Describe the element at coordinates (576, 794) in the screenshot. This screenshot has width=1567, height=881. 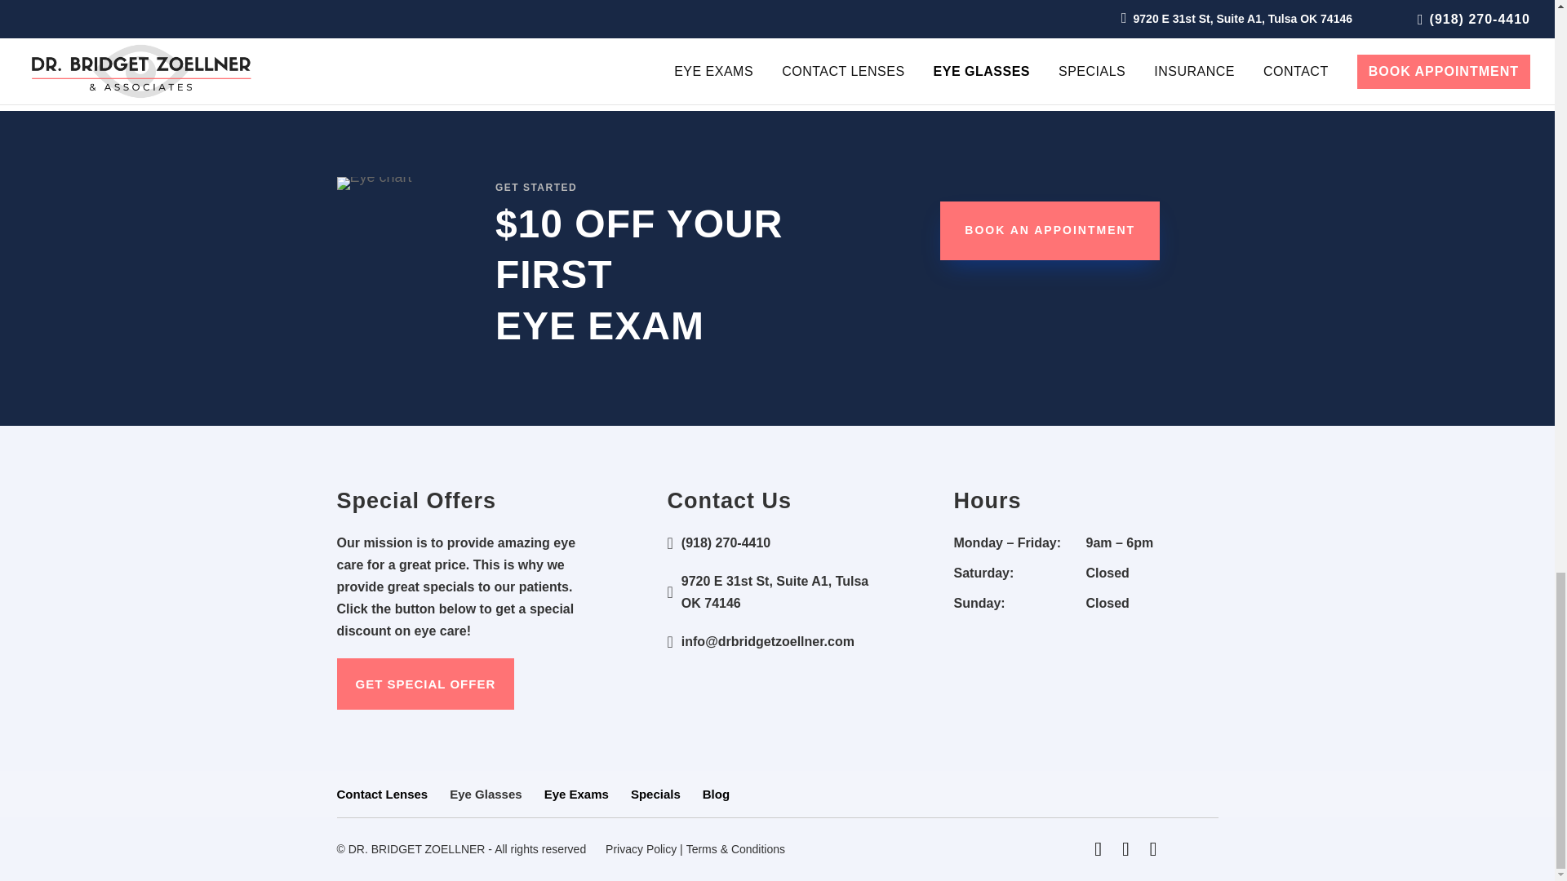
I see `Eye Exams` at that location.